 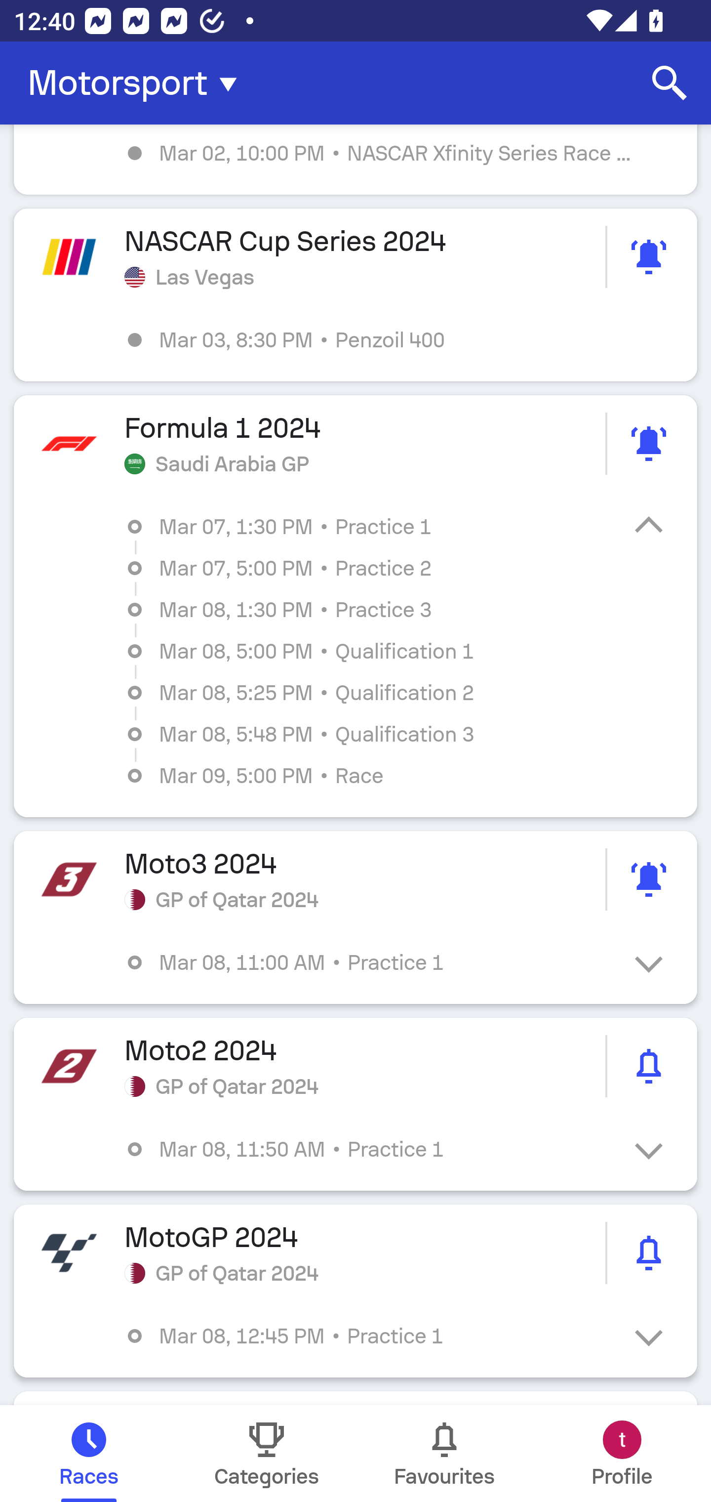 I want to click on Mar 08, 12:45 PM • Practice 1, so click(x=369, y=1336).